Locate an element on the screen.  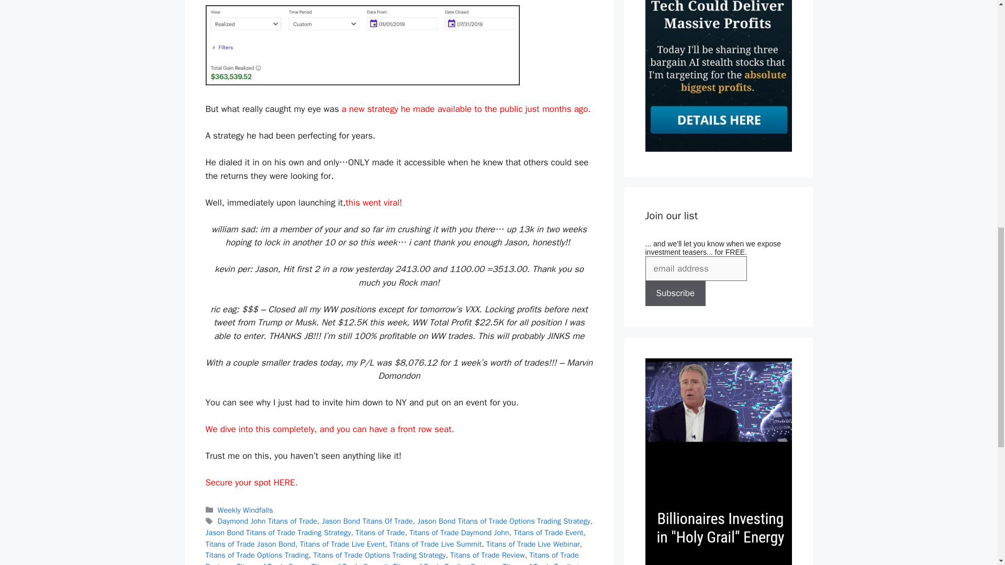
Manward Money Report Review is located at coordinates (718, 149).